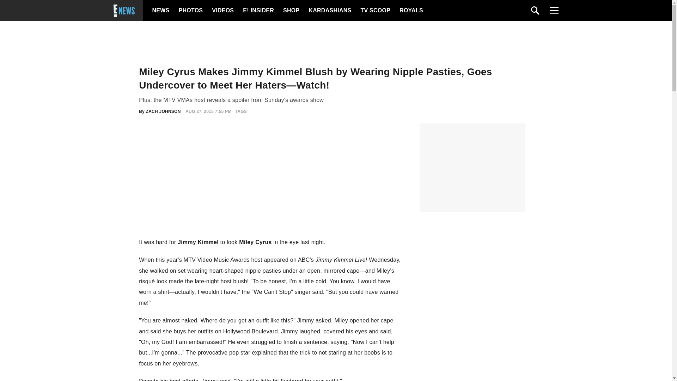  I want to click on E! INSIDER, so click(258, 11).